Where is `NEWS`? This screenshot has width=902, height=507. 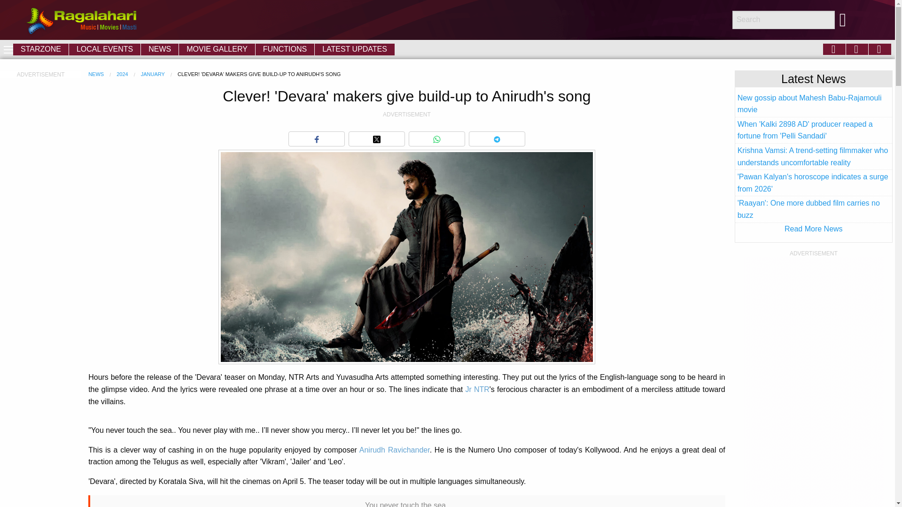 NEWS is located at coordinates (160, 49).